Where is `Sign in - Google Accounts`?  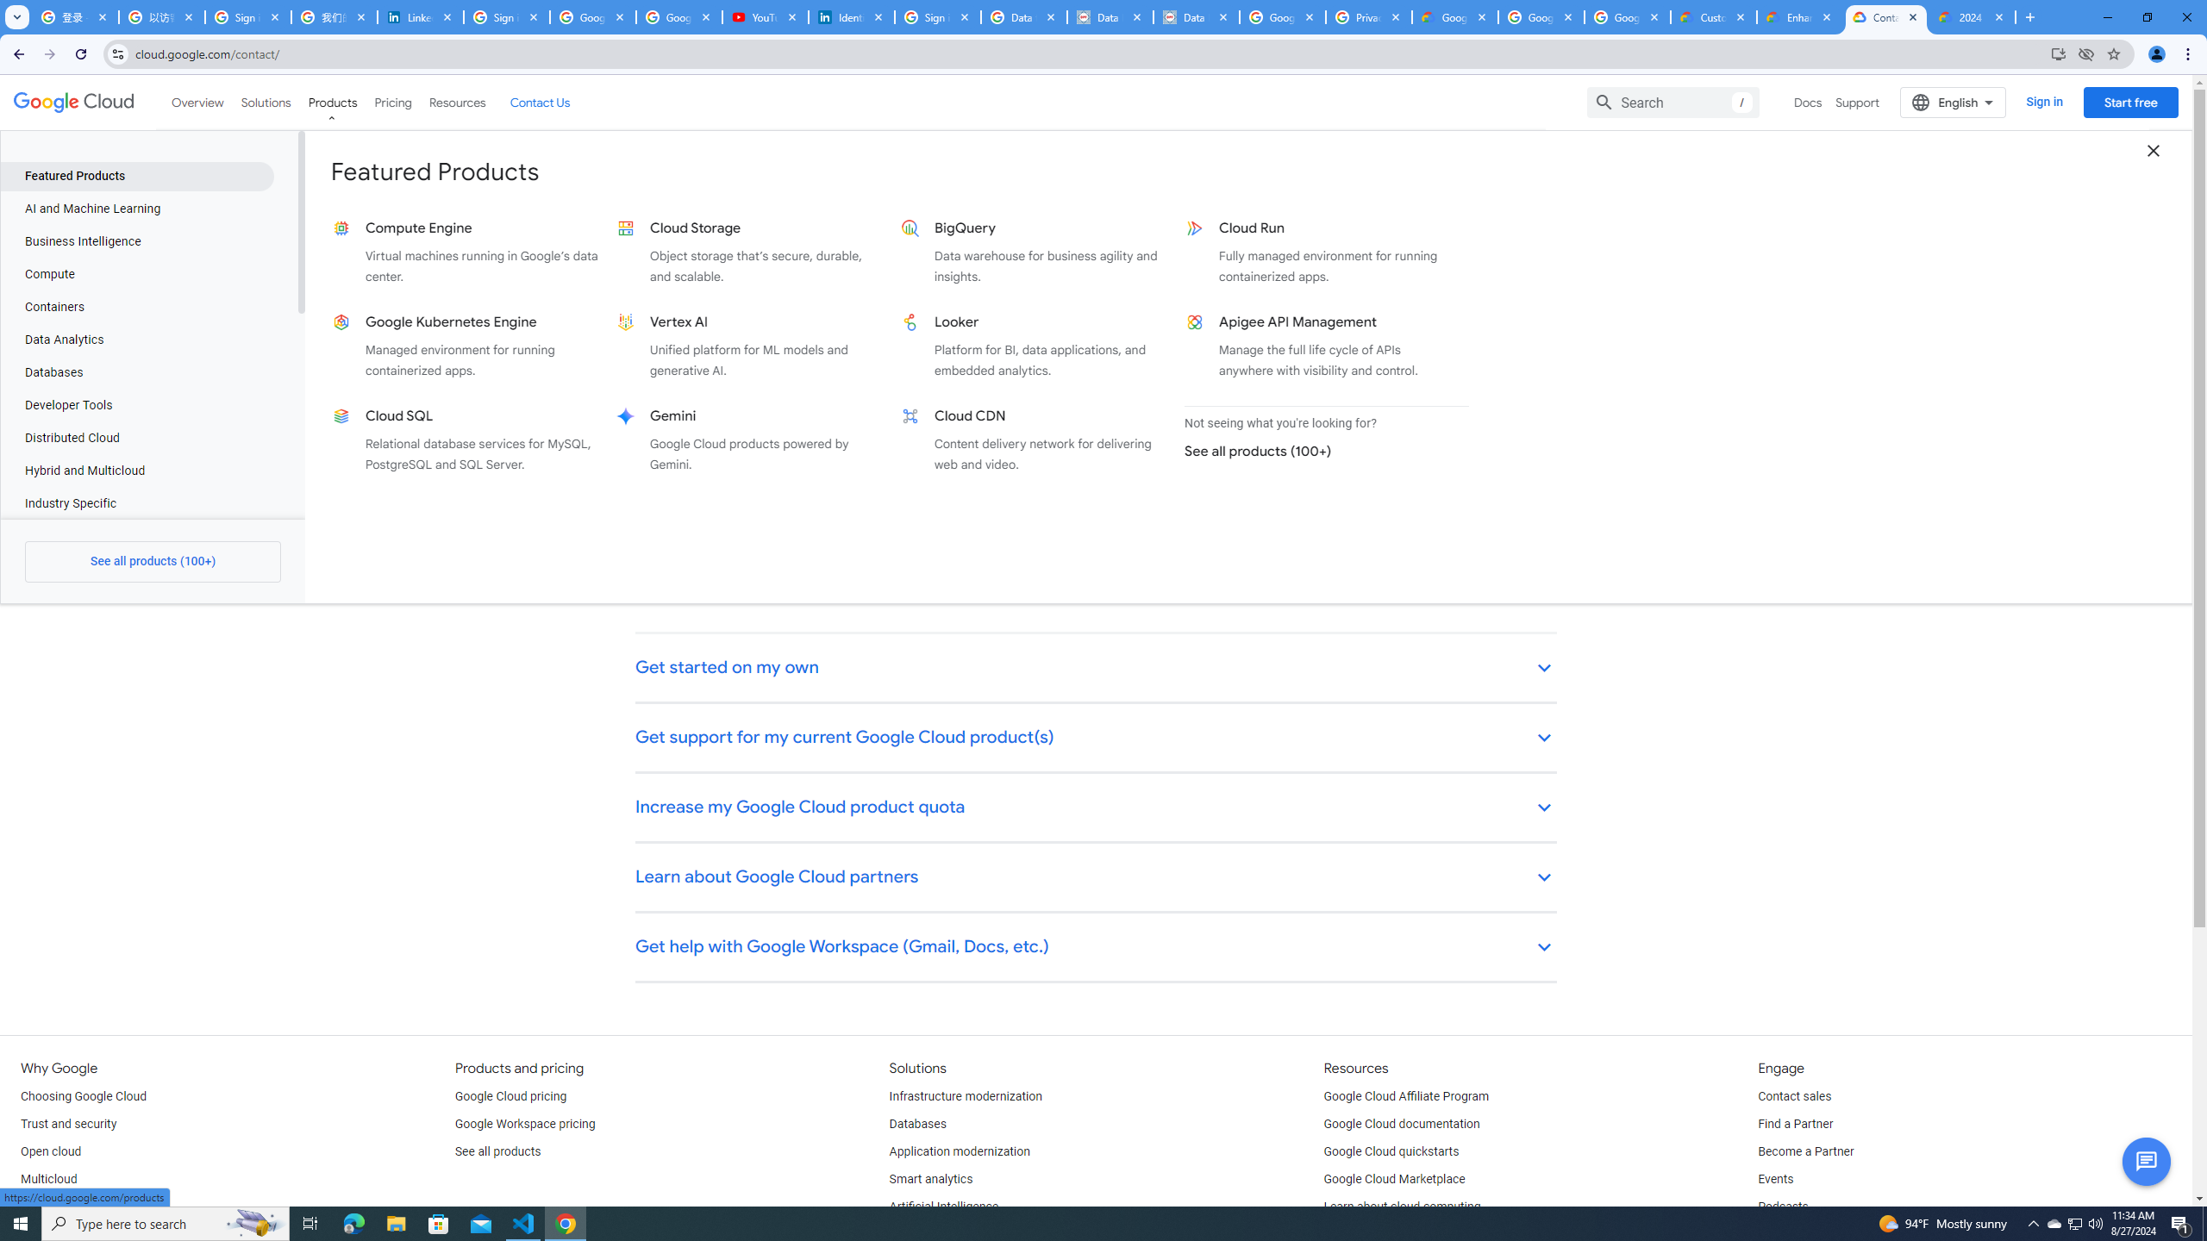 Sign in - Google Accounts is located at coordinates (938, 17).